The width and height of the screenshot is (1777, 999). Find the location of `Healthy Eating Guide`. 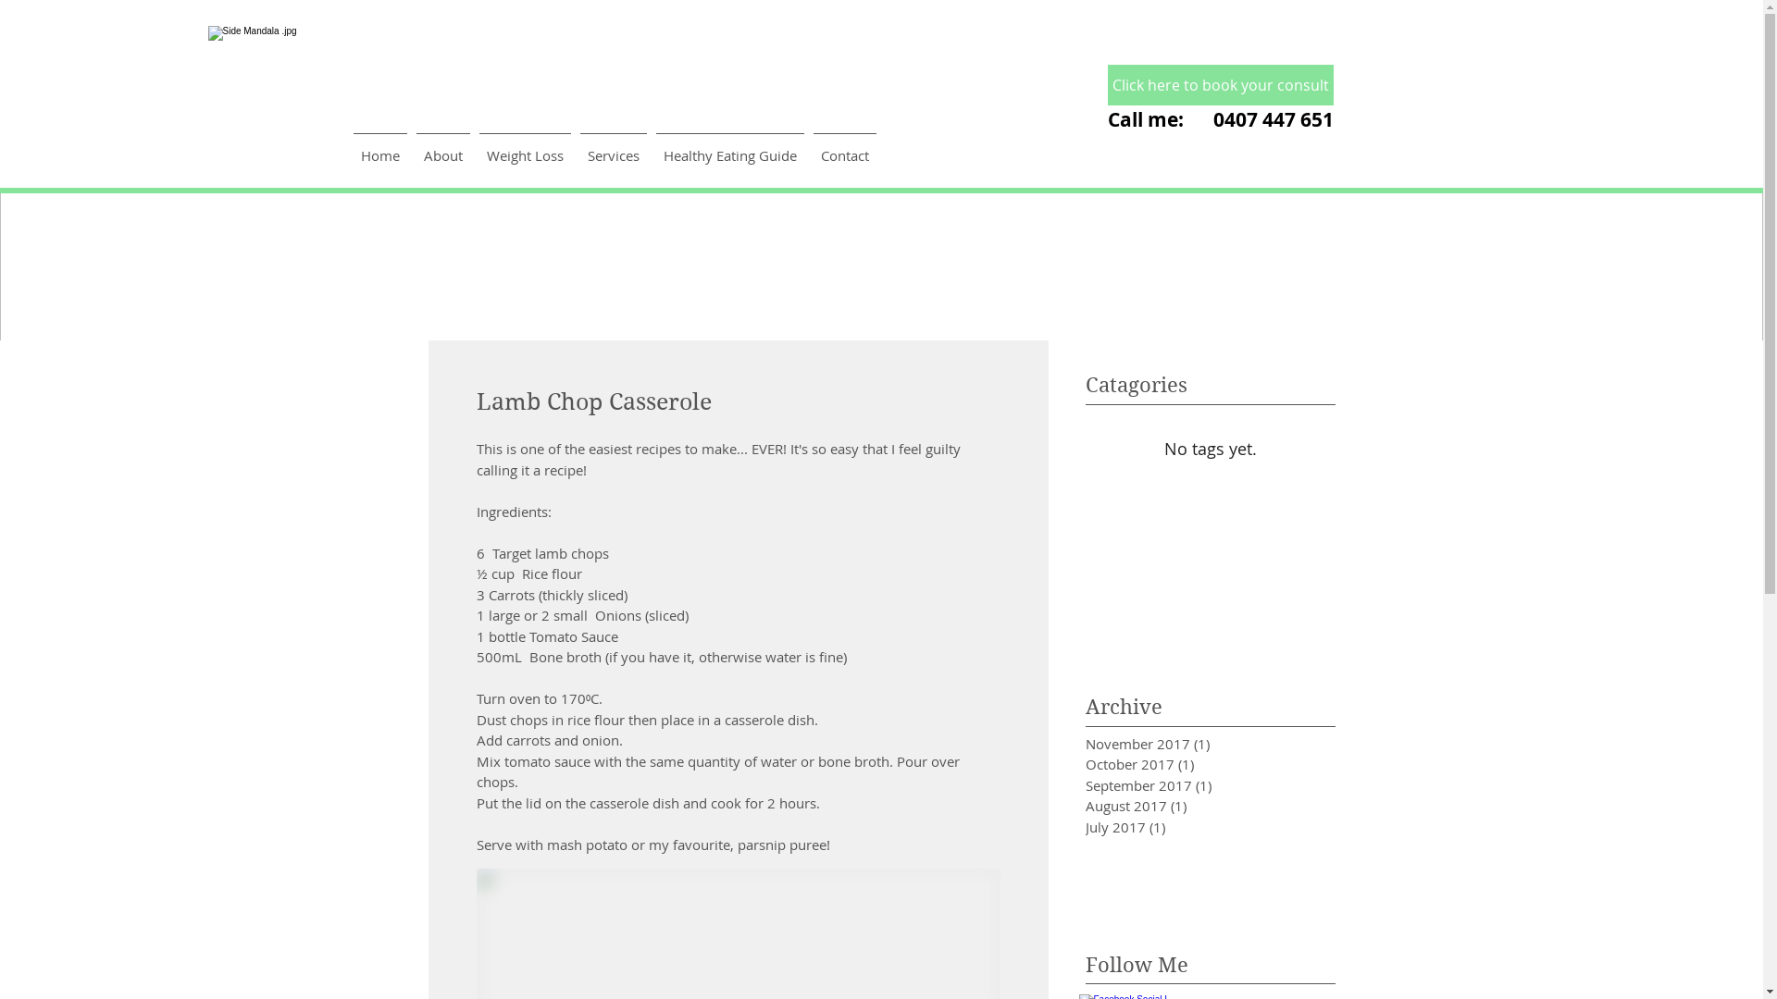

Healthy Eating Guide is located at coordinates (730, 147).